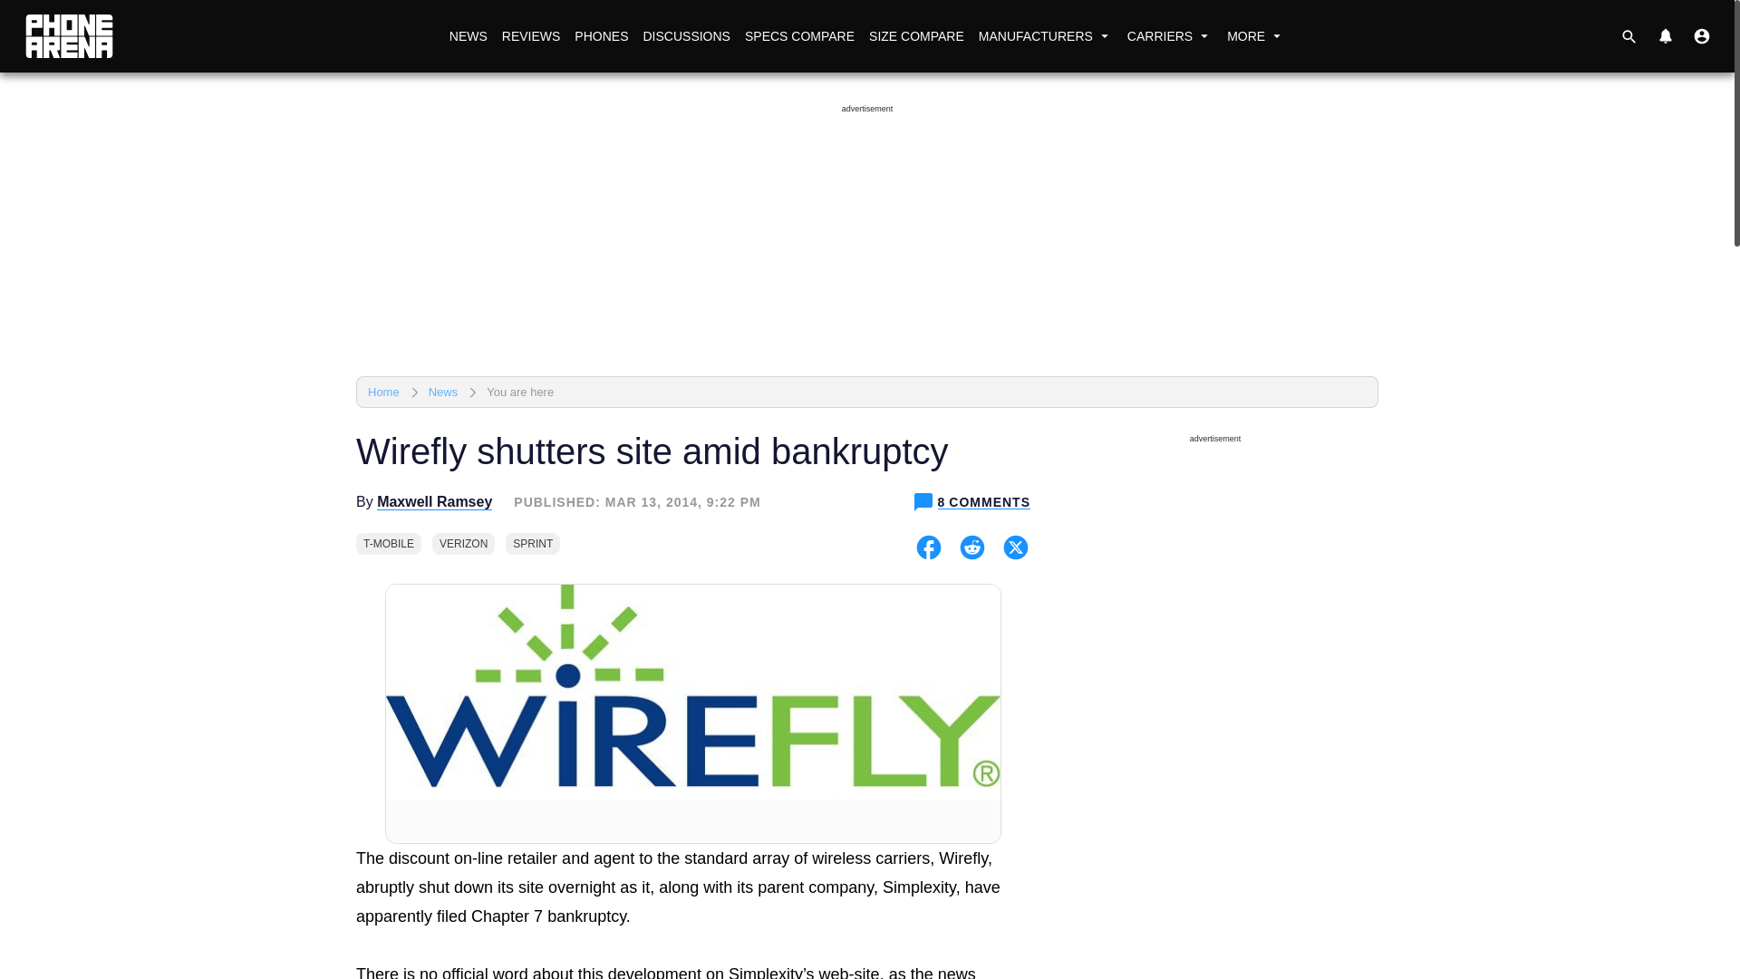 This screenshot has height=979, width=1740. I want to click on SIZE COMPARE, so click(915, 36).